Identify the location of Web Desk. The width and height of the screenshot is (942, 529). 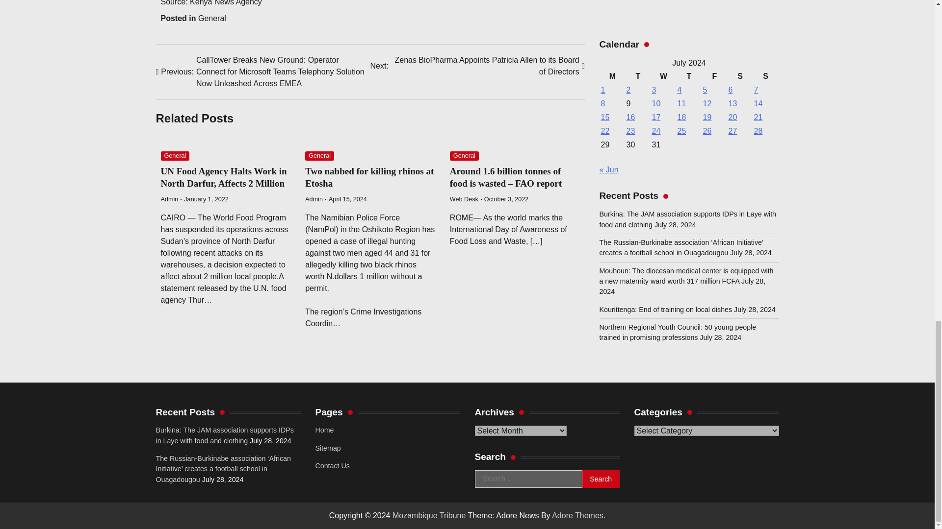
(464, 199).